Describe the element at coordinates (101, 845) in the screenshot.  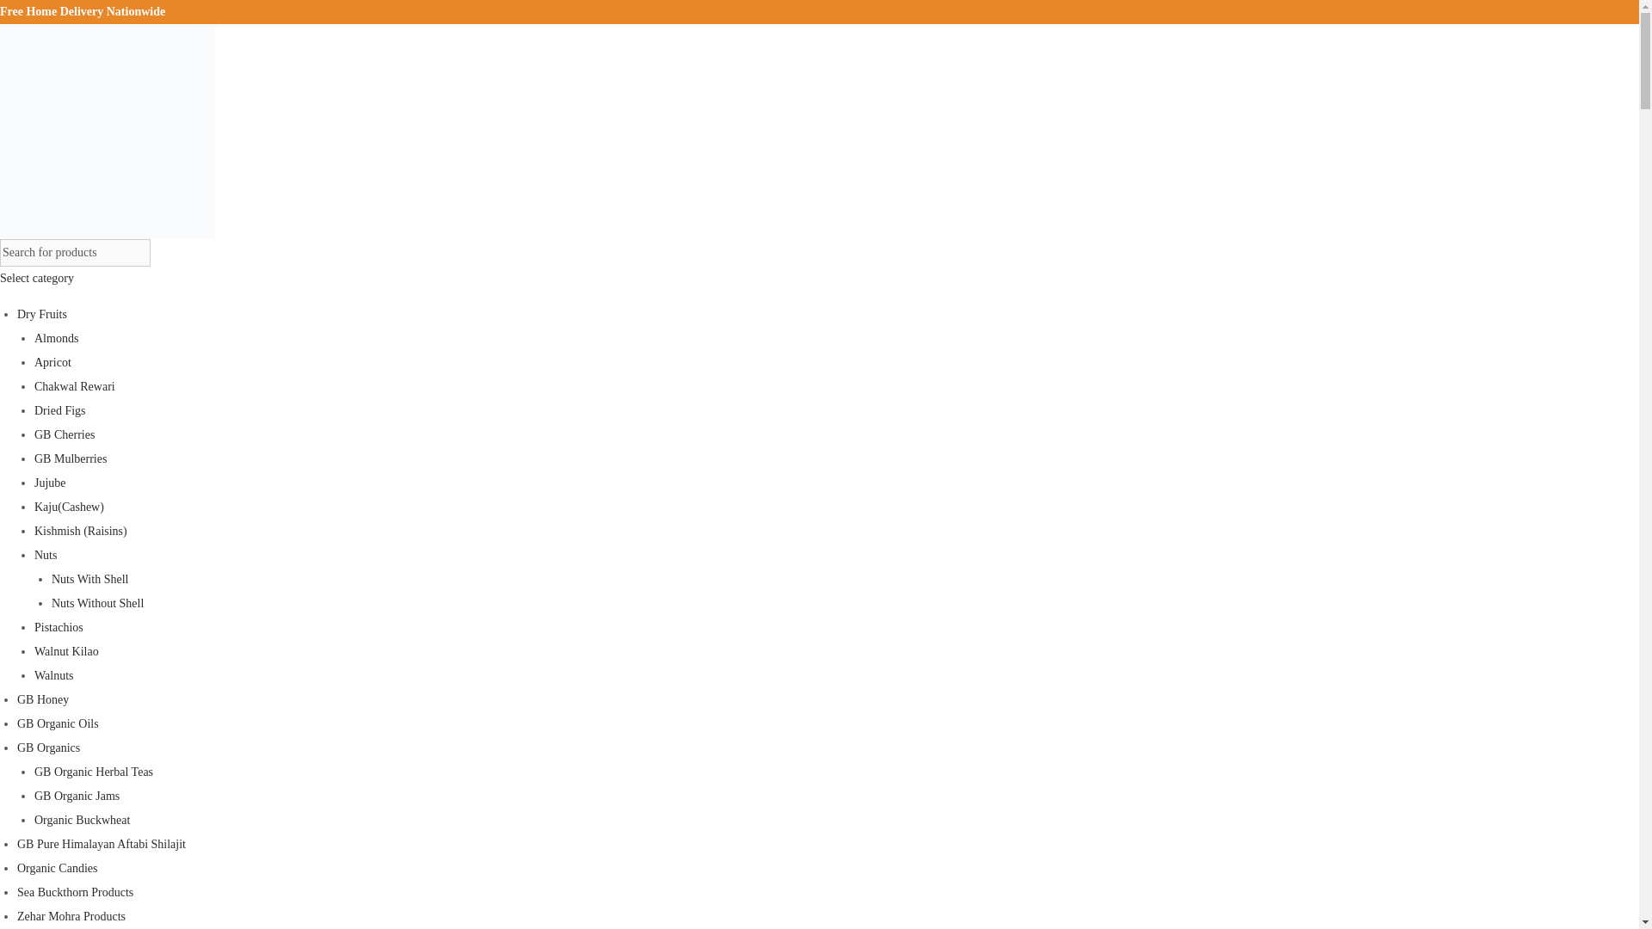
I see `GB Pure Himalayan Aftabi Shilajit` at that location.